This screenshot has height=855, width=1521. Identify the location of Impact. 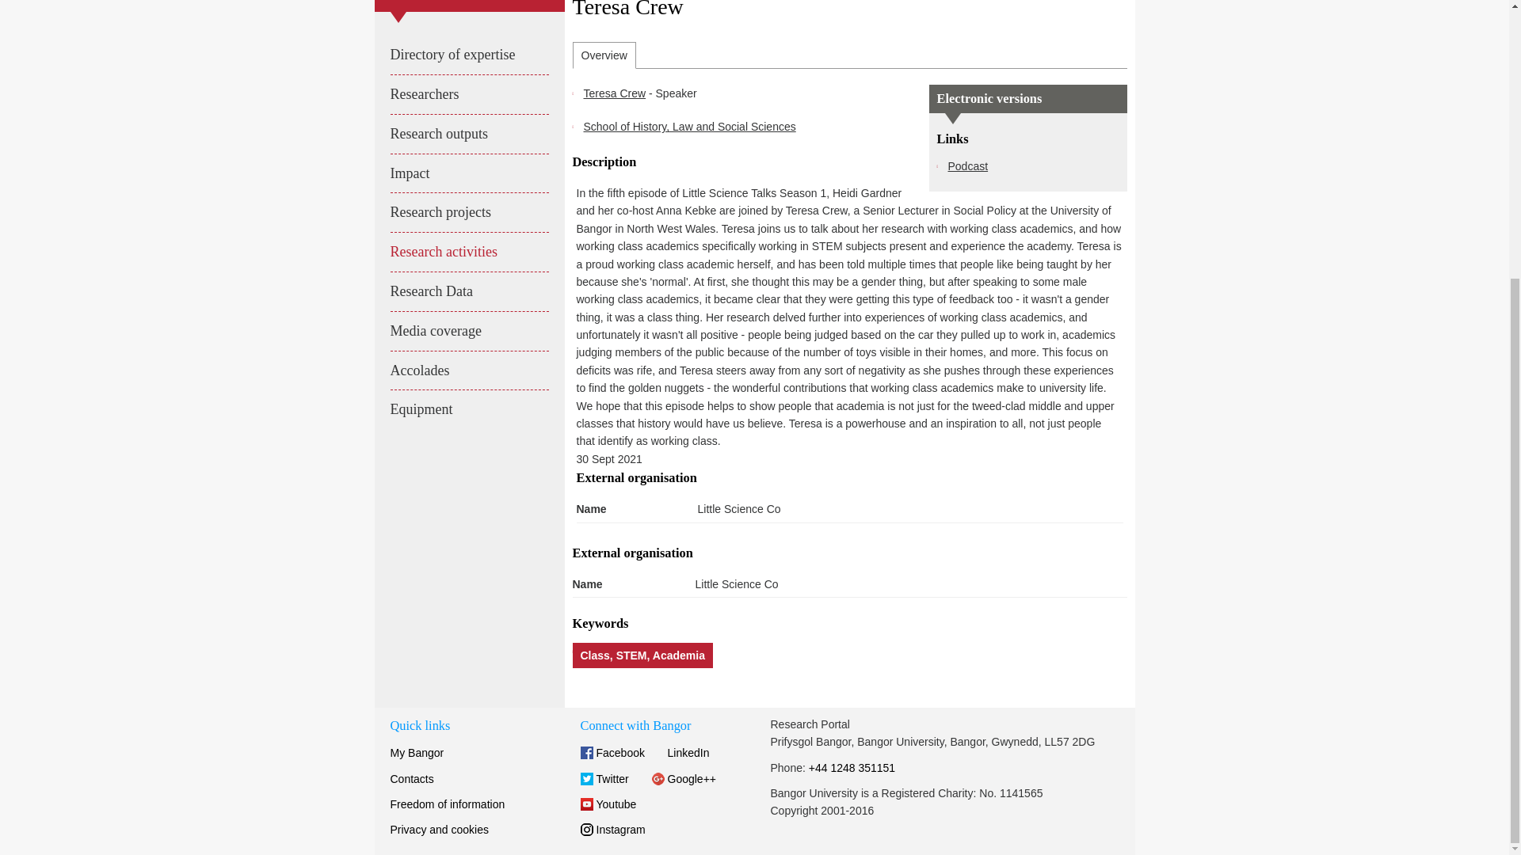
(468, 174).